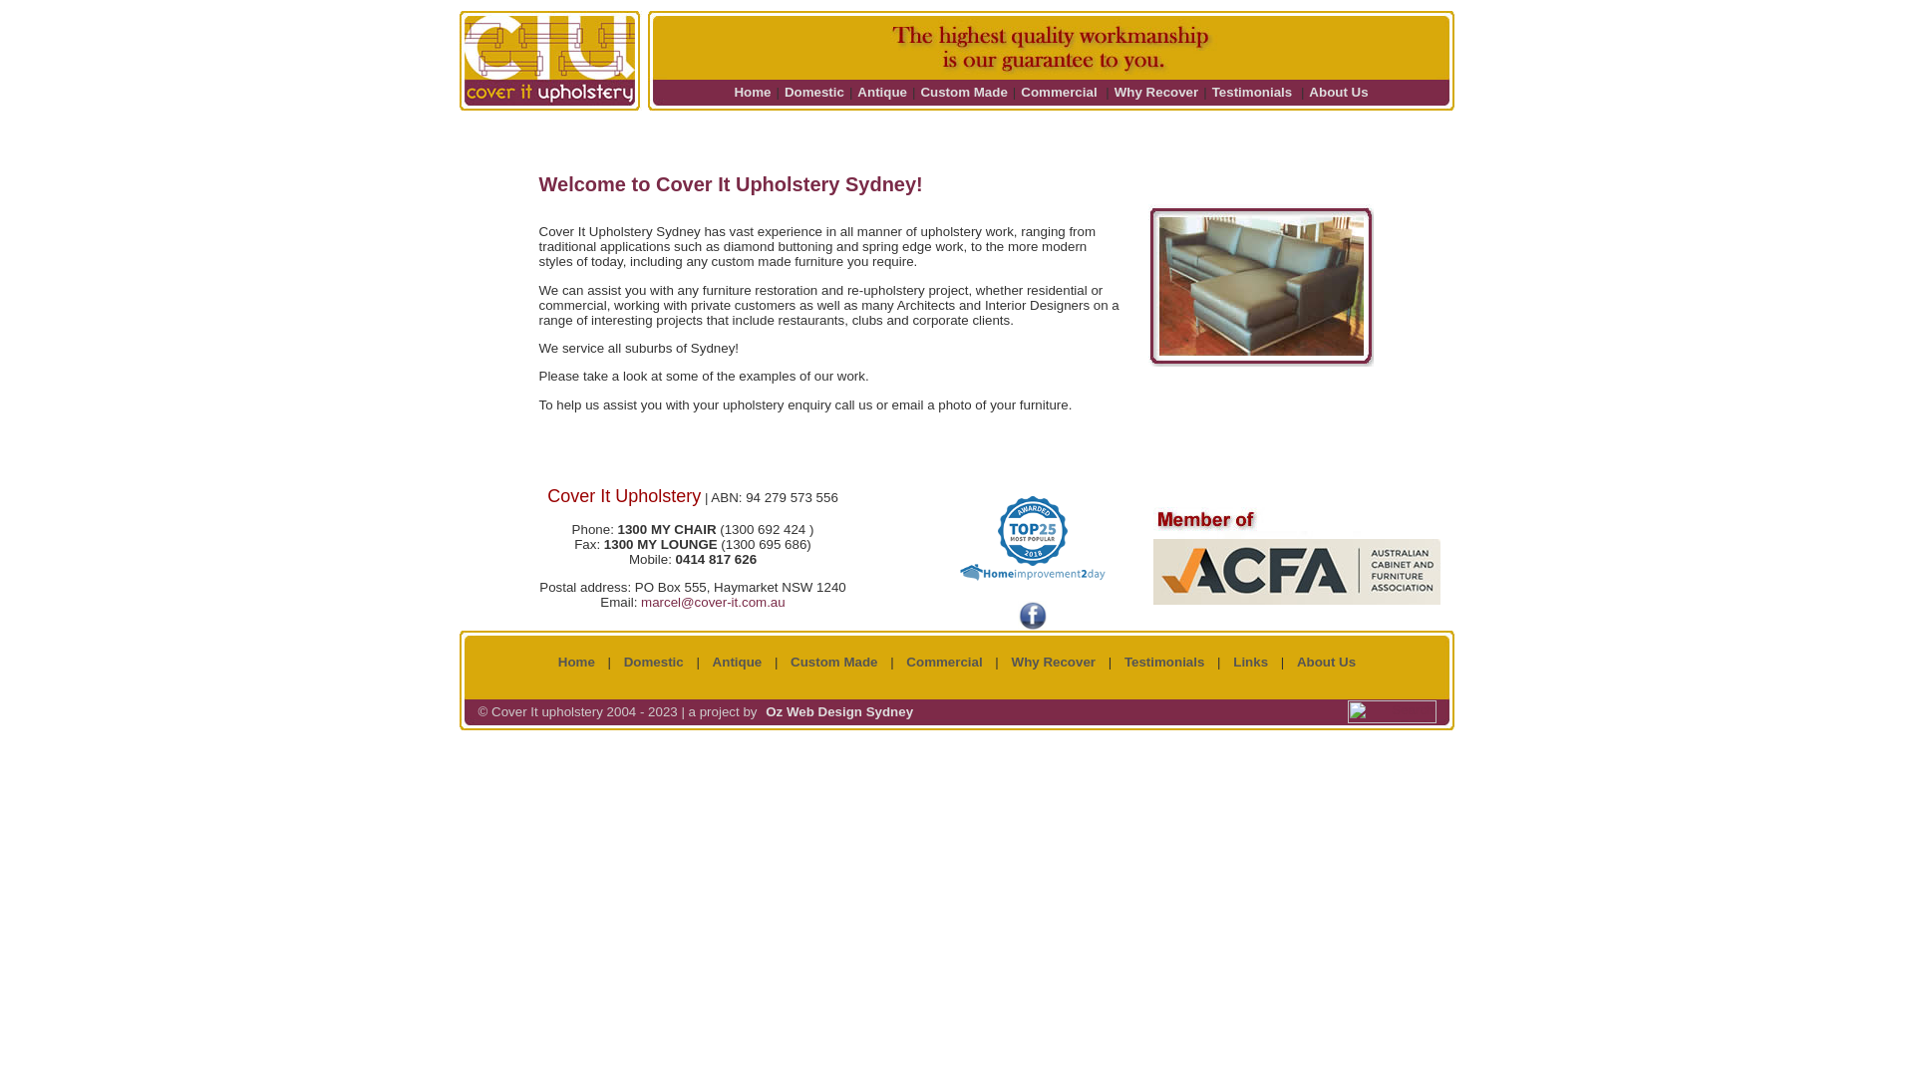 The width and height of the screenshot is (1914, 1076). What do you see at coordinates (1392, 719) in the screenshot?
I see `Search Engin Optimisaiton Sydney` at bounding box center [1392, 719].